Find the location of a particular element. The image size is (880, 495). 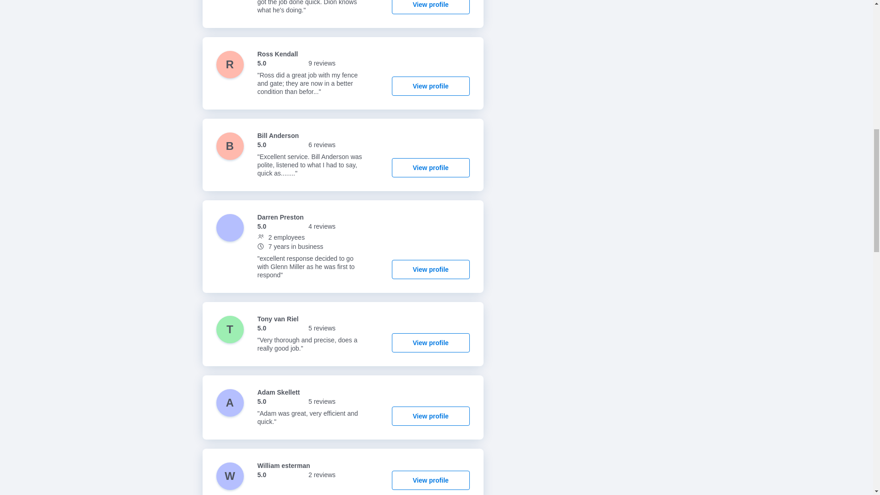

View profile is located at coordinates (431, 342).